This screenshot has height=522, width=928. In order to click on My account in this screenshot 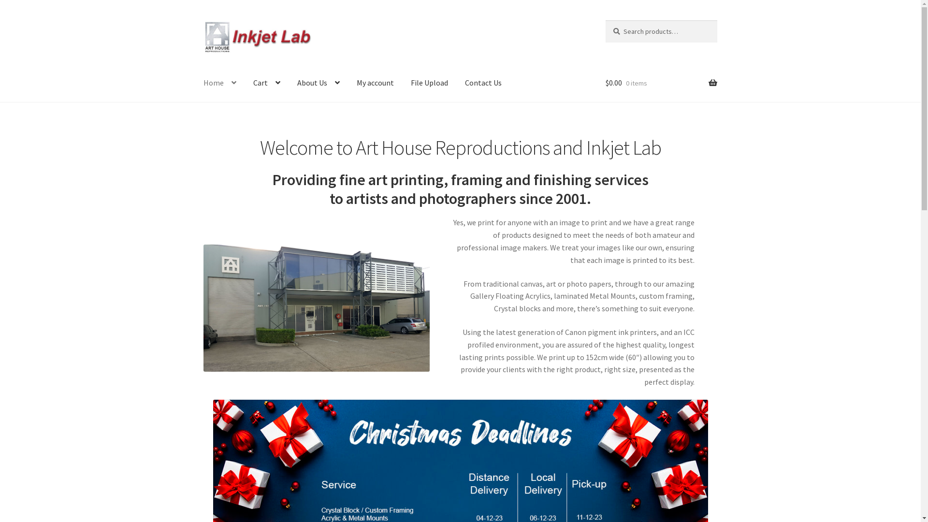, I will do `click(375, 84)`.